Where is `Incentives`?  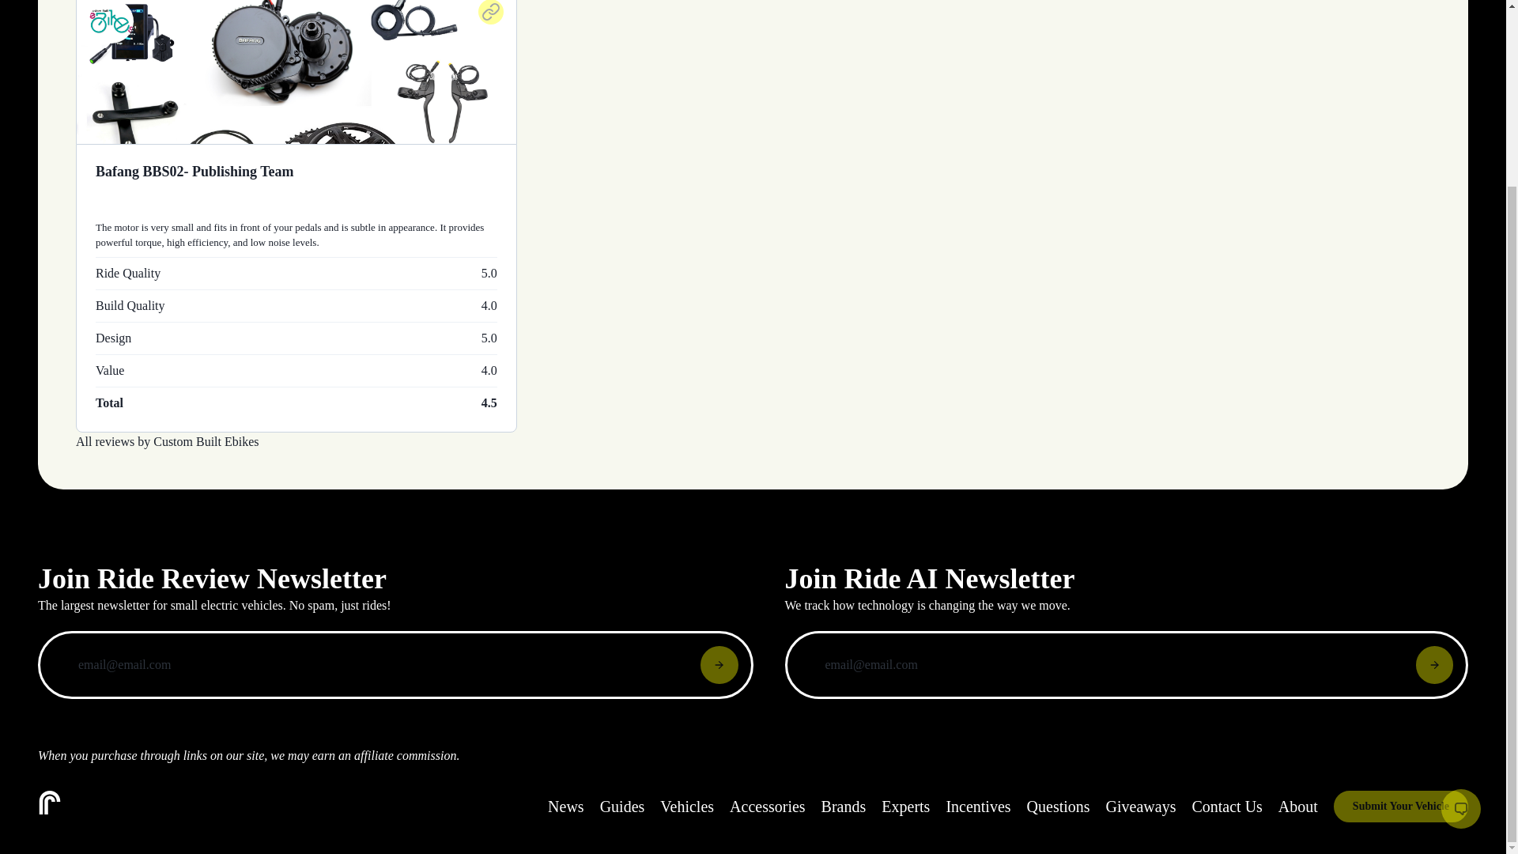
Incentives is located at coordinates (978, 807).